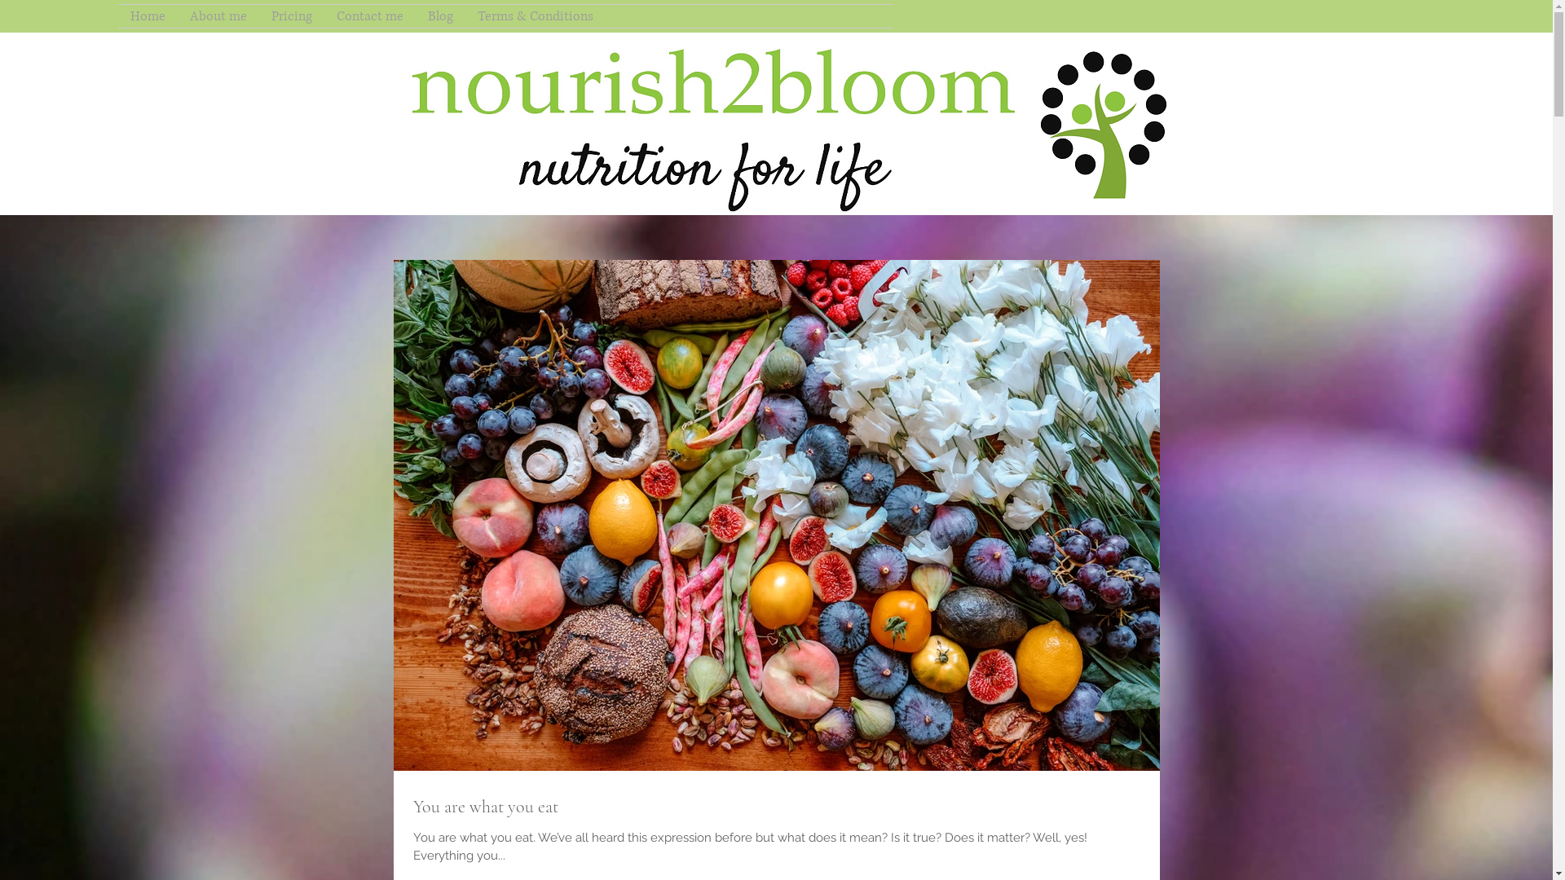 The image size is (1565, 880). What do you see at coordinates (440, 16) in the screenshot?
I see `Blog` at bounding box center [440, 16].